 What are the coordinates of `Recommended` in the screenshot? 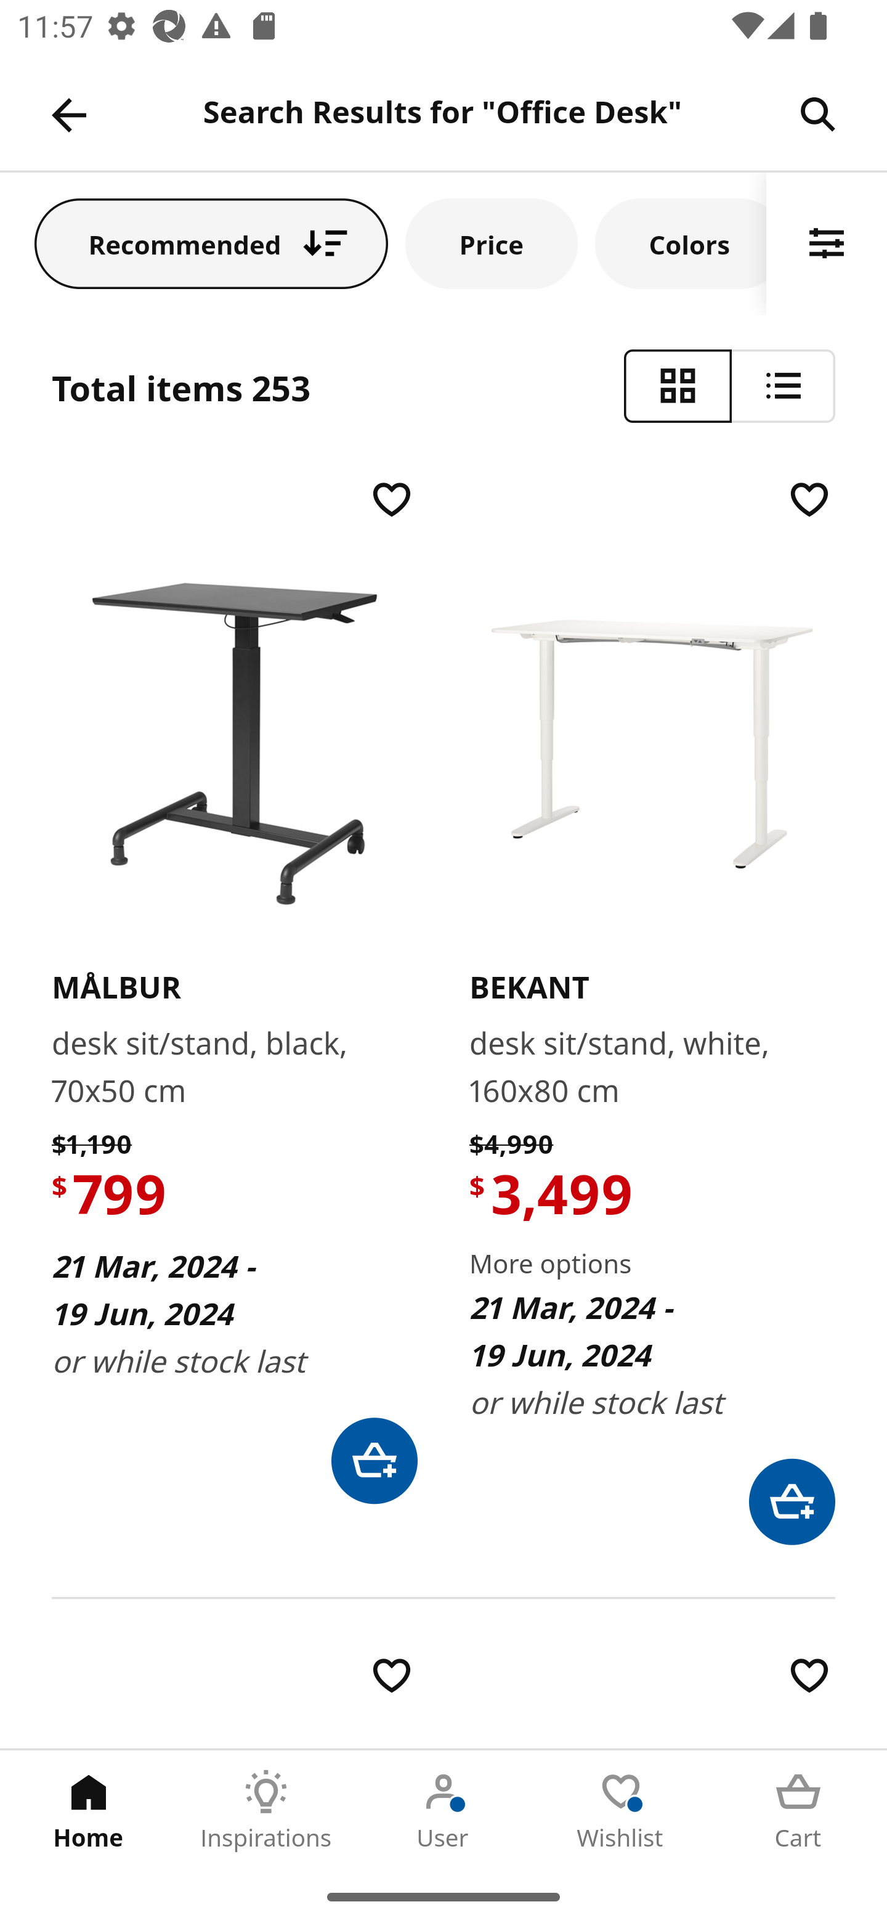 It's located at (211, 243).